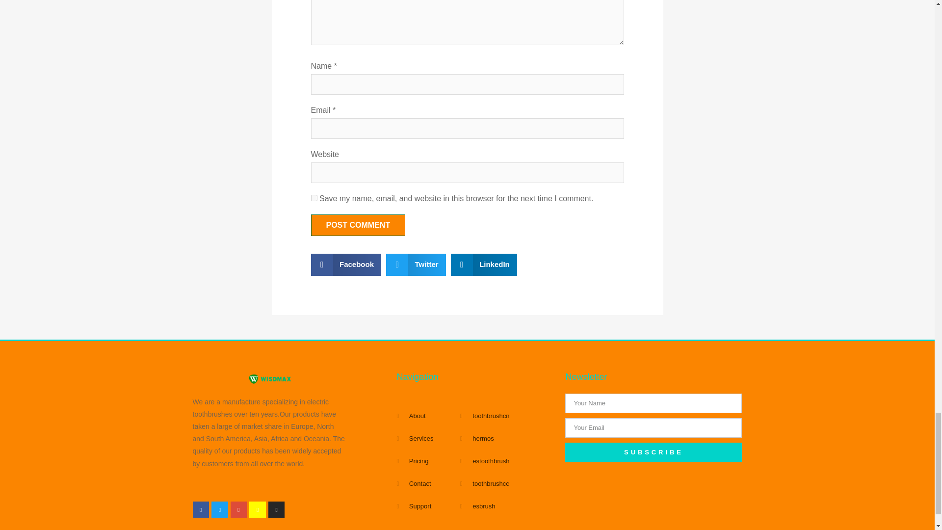  What do you see at coordinates (508, 484) in the screenshot?
I see `toothbrushcc` at bounding box center [508, 484].